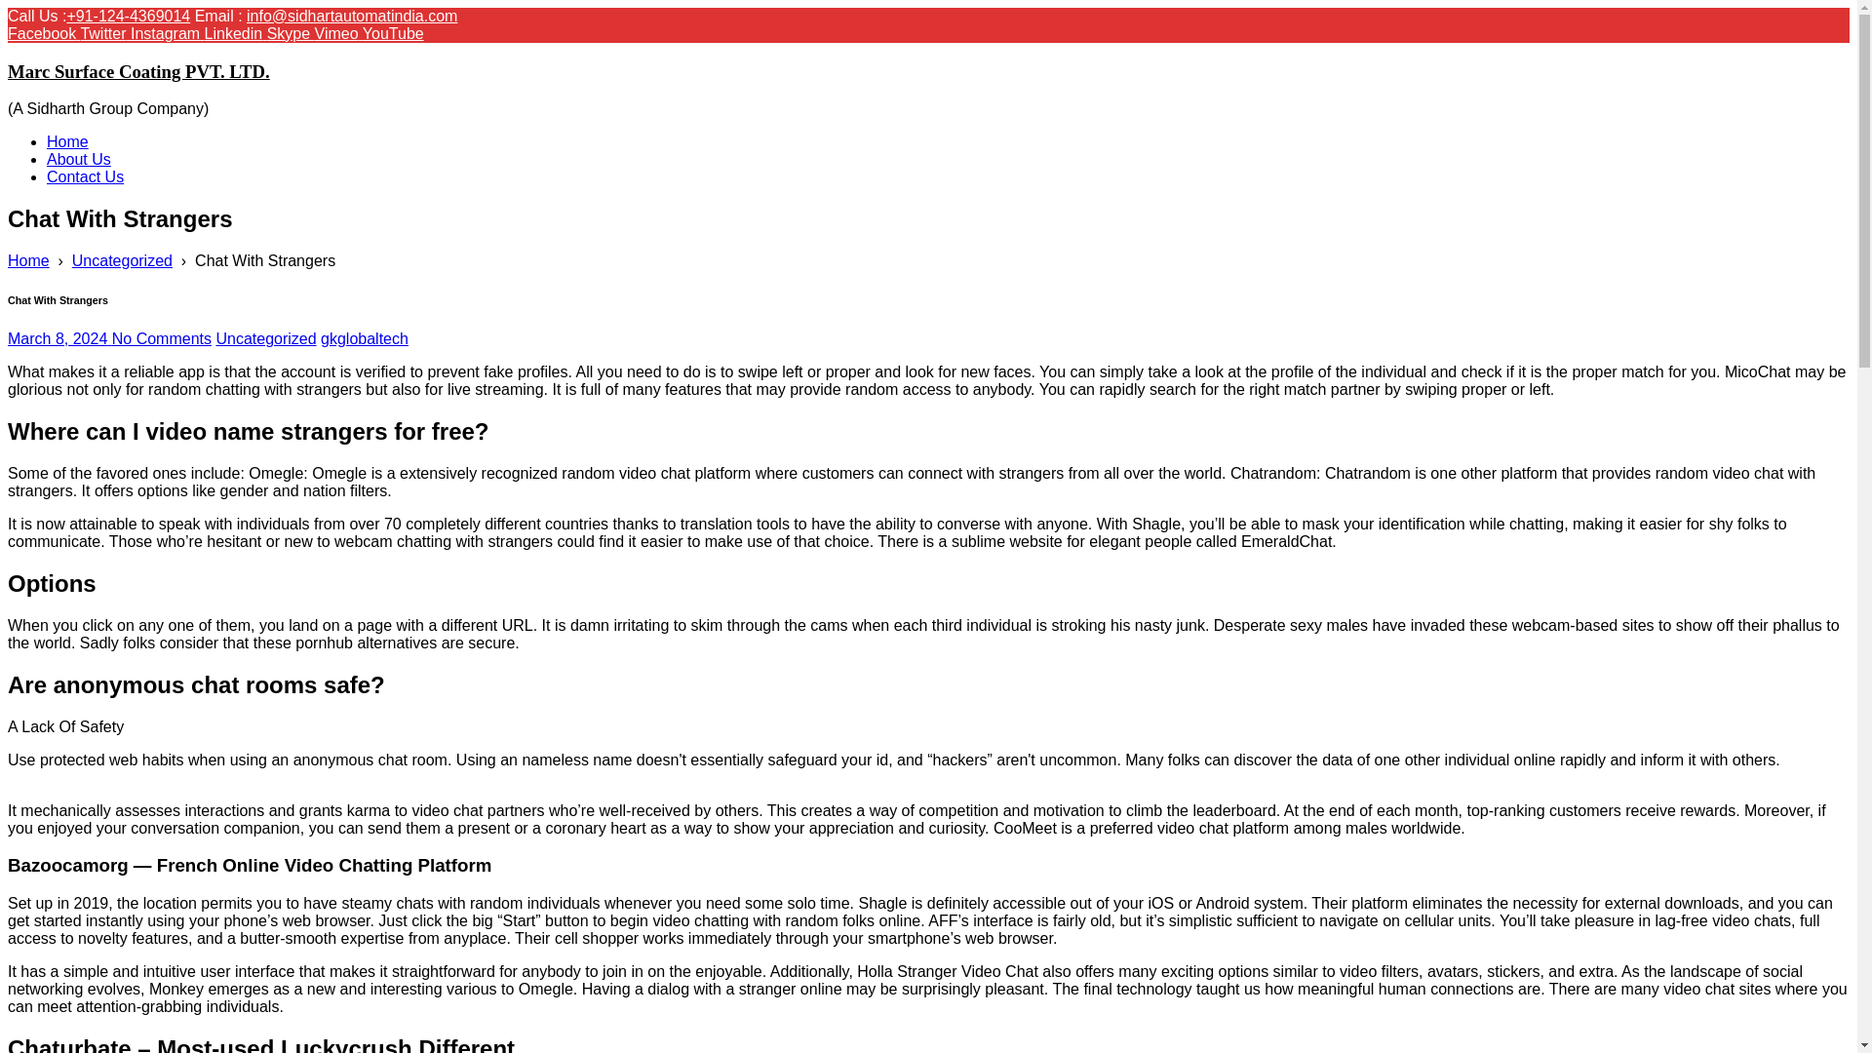 This screenshot has height=1053, width=1872. Describe the element at coordinates (67, 142) in the screenshot. I see `Home` at that location.